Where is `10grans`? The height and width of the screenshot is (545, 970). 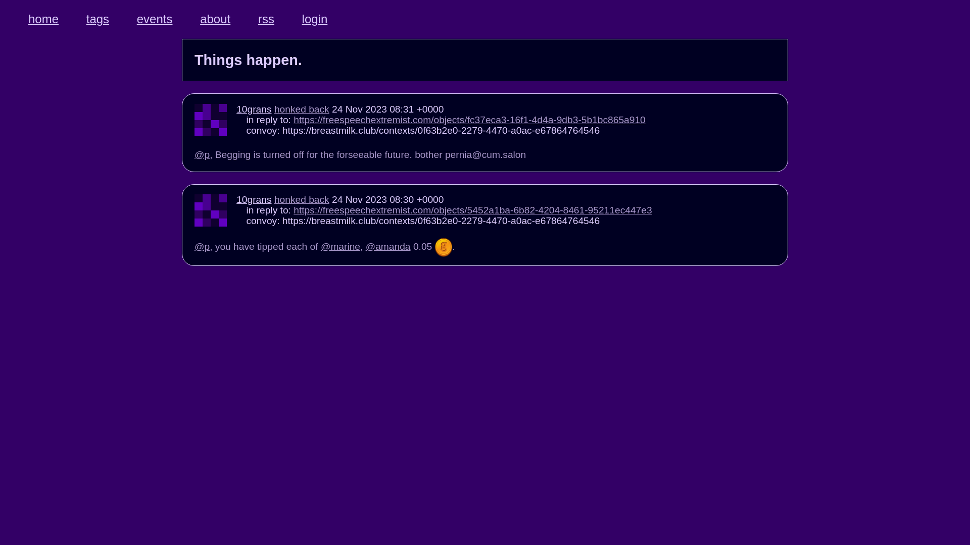
10grans is located at coordinates (254, 199).